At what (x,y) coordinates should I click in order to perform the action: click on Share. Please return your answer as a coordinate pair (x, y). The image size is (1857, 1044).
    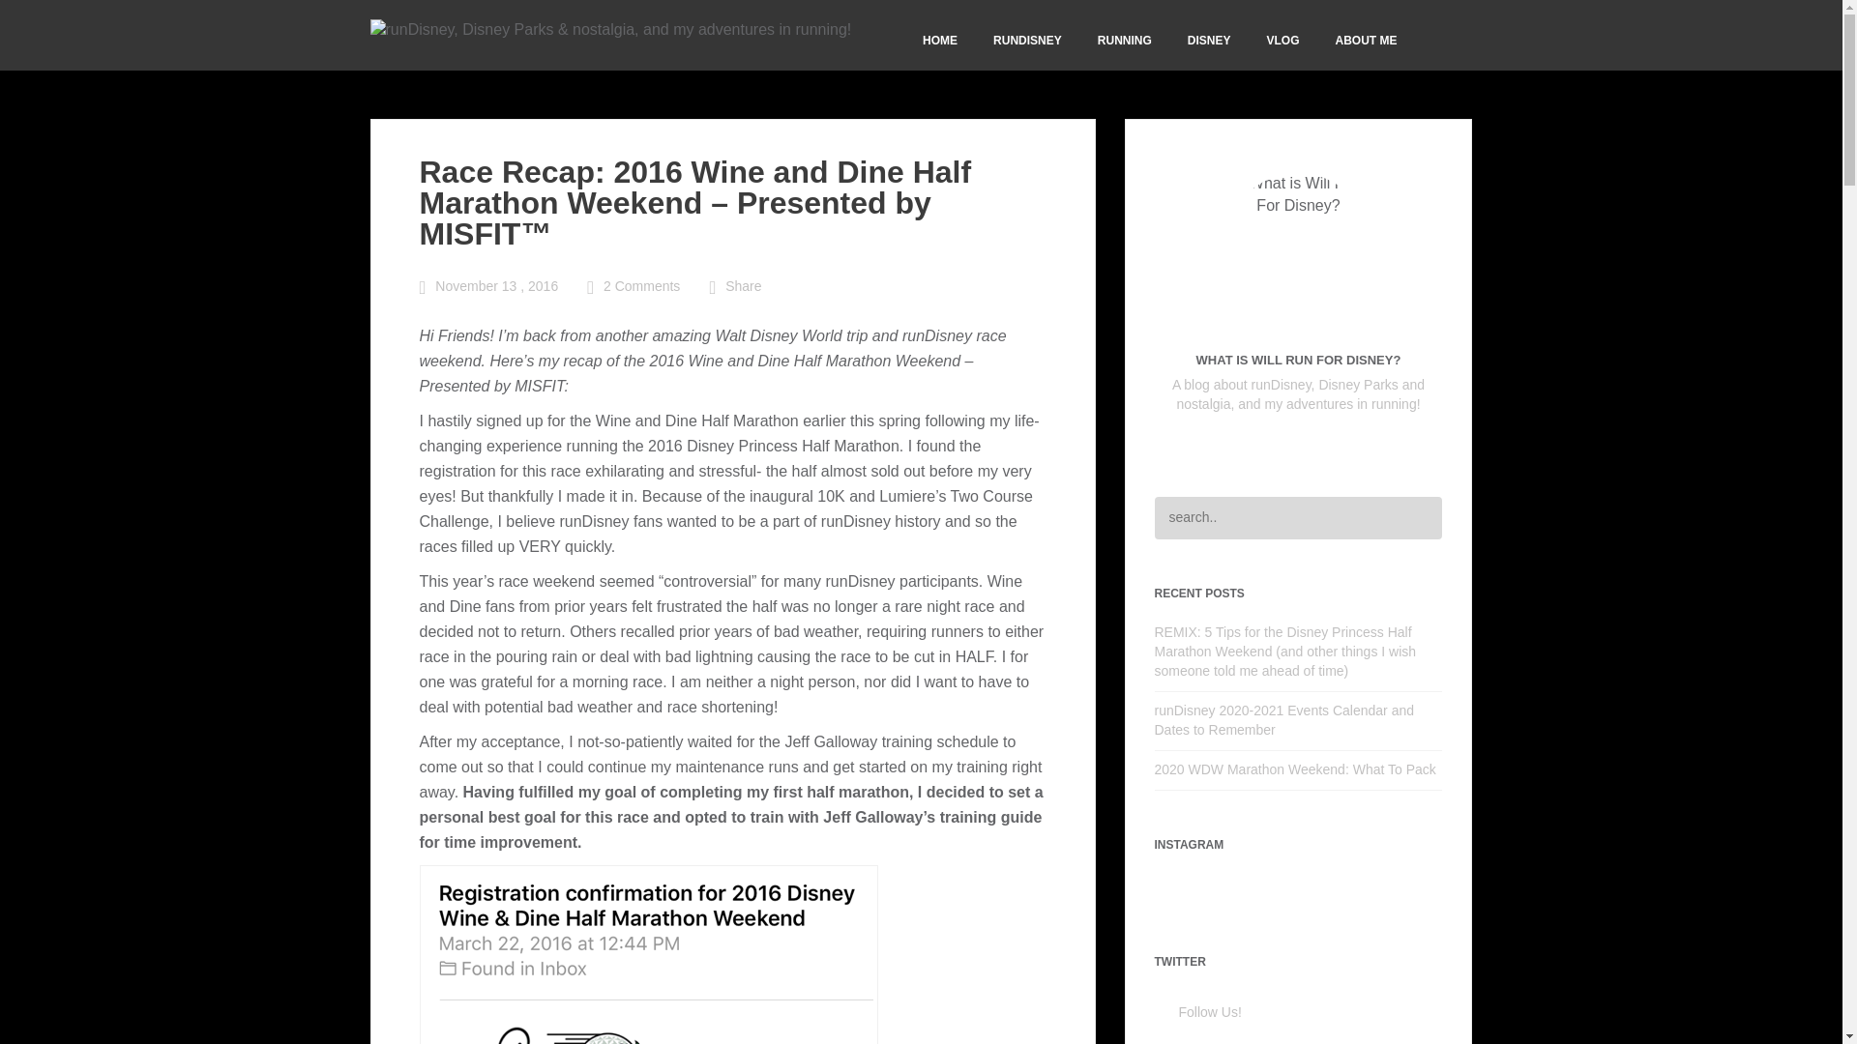
    Looking at the image, I should click on (743, 286).